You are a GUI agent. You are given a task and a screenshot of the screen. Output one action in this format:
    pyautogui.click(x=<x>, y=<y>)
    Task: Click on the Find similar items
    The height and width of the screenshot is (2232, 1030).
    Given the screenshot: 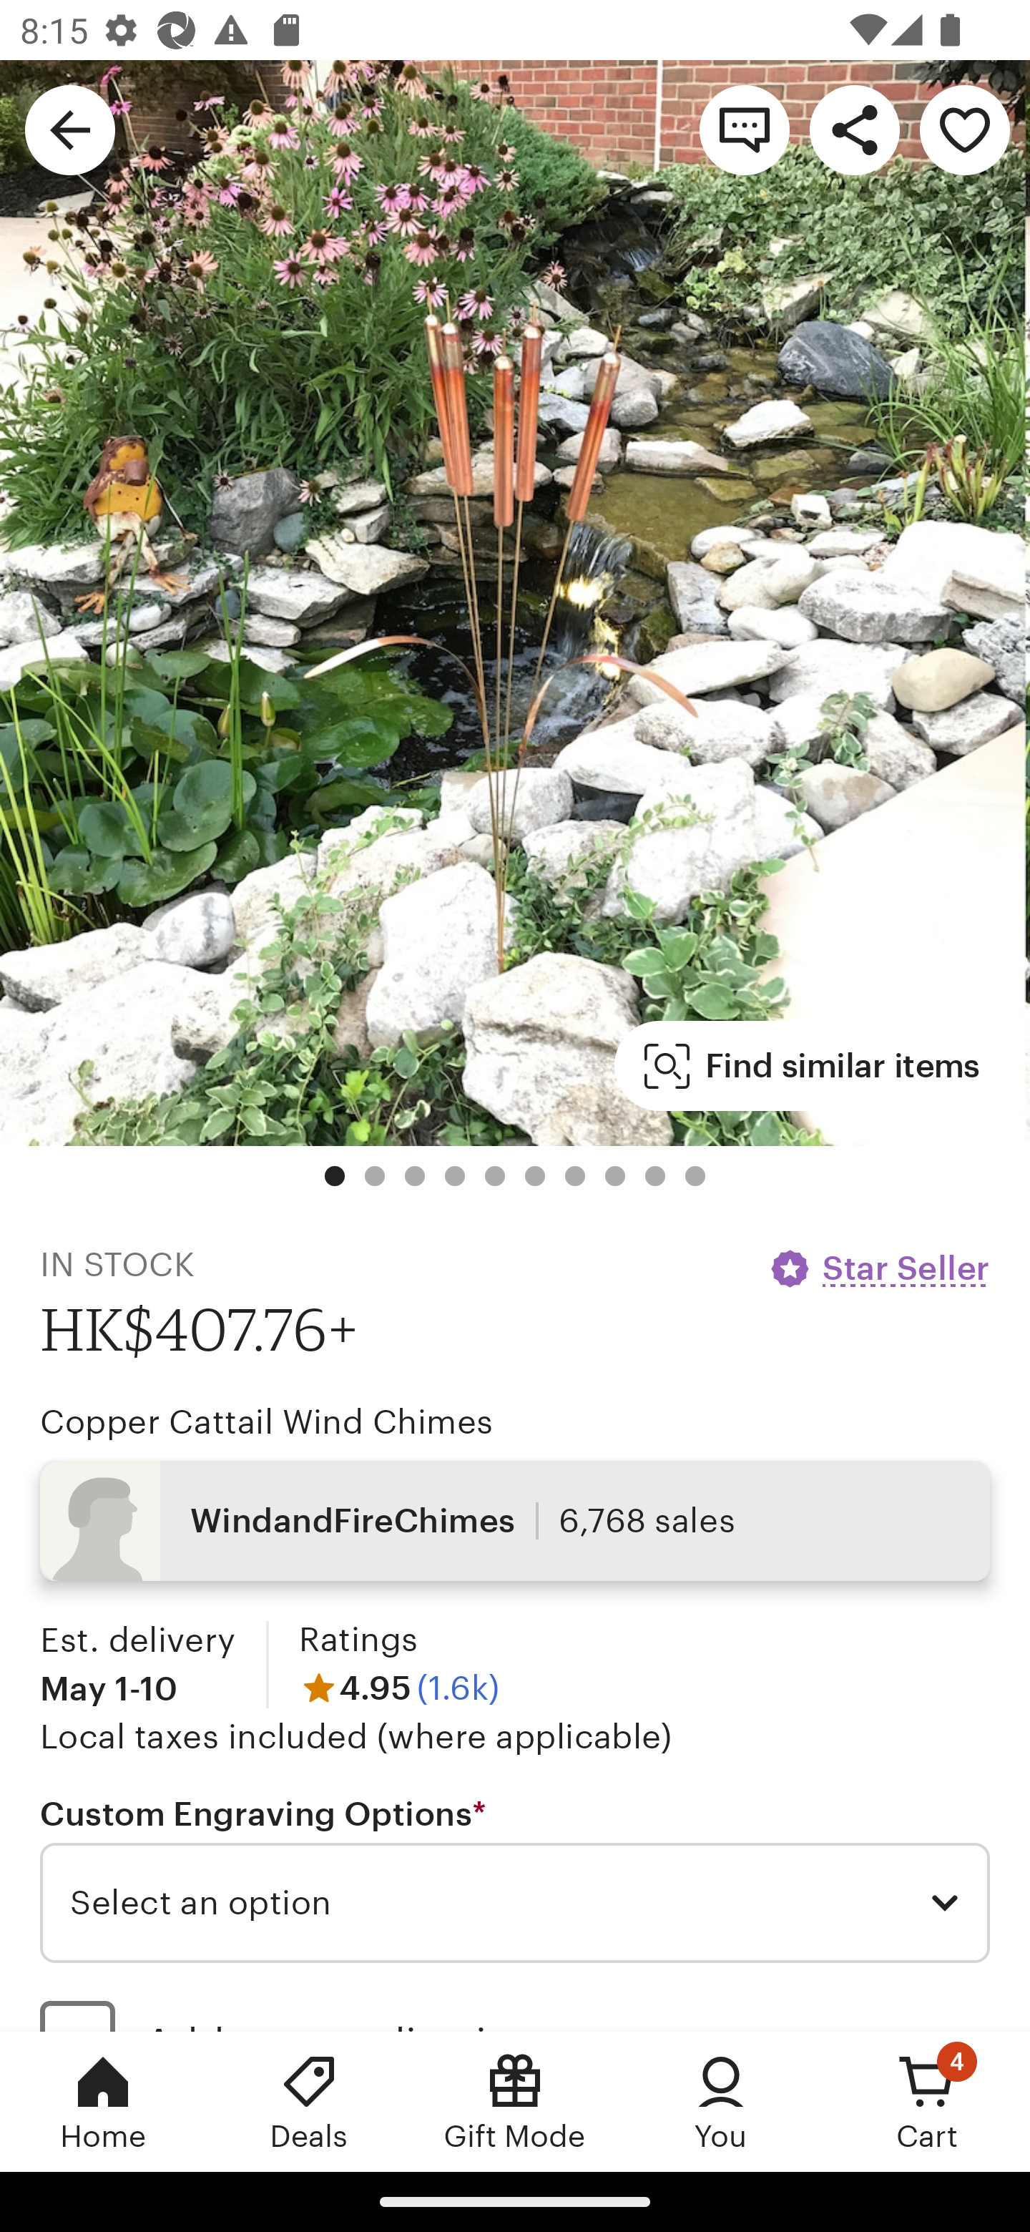 What is the action you would take?
    pyautogui.click(x=813, y=1066)
    